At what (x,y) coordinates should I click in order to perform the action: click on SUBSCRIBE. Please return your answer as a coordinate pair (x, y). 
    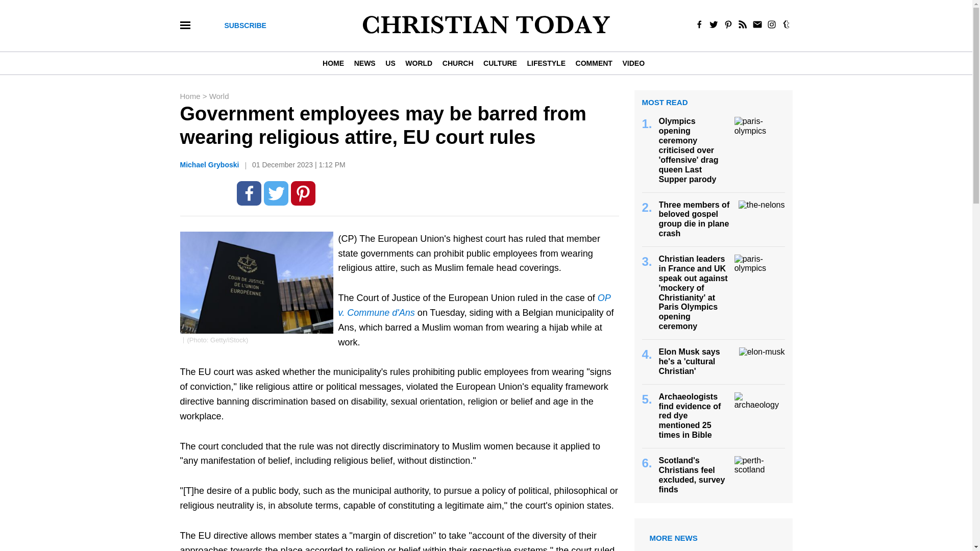
    Looking at the image, I should click on (245, 26).